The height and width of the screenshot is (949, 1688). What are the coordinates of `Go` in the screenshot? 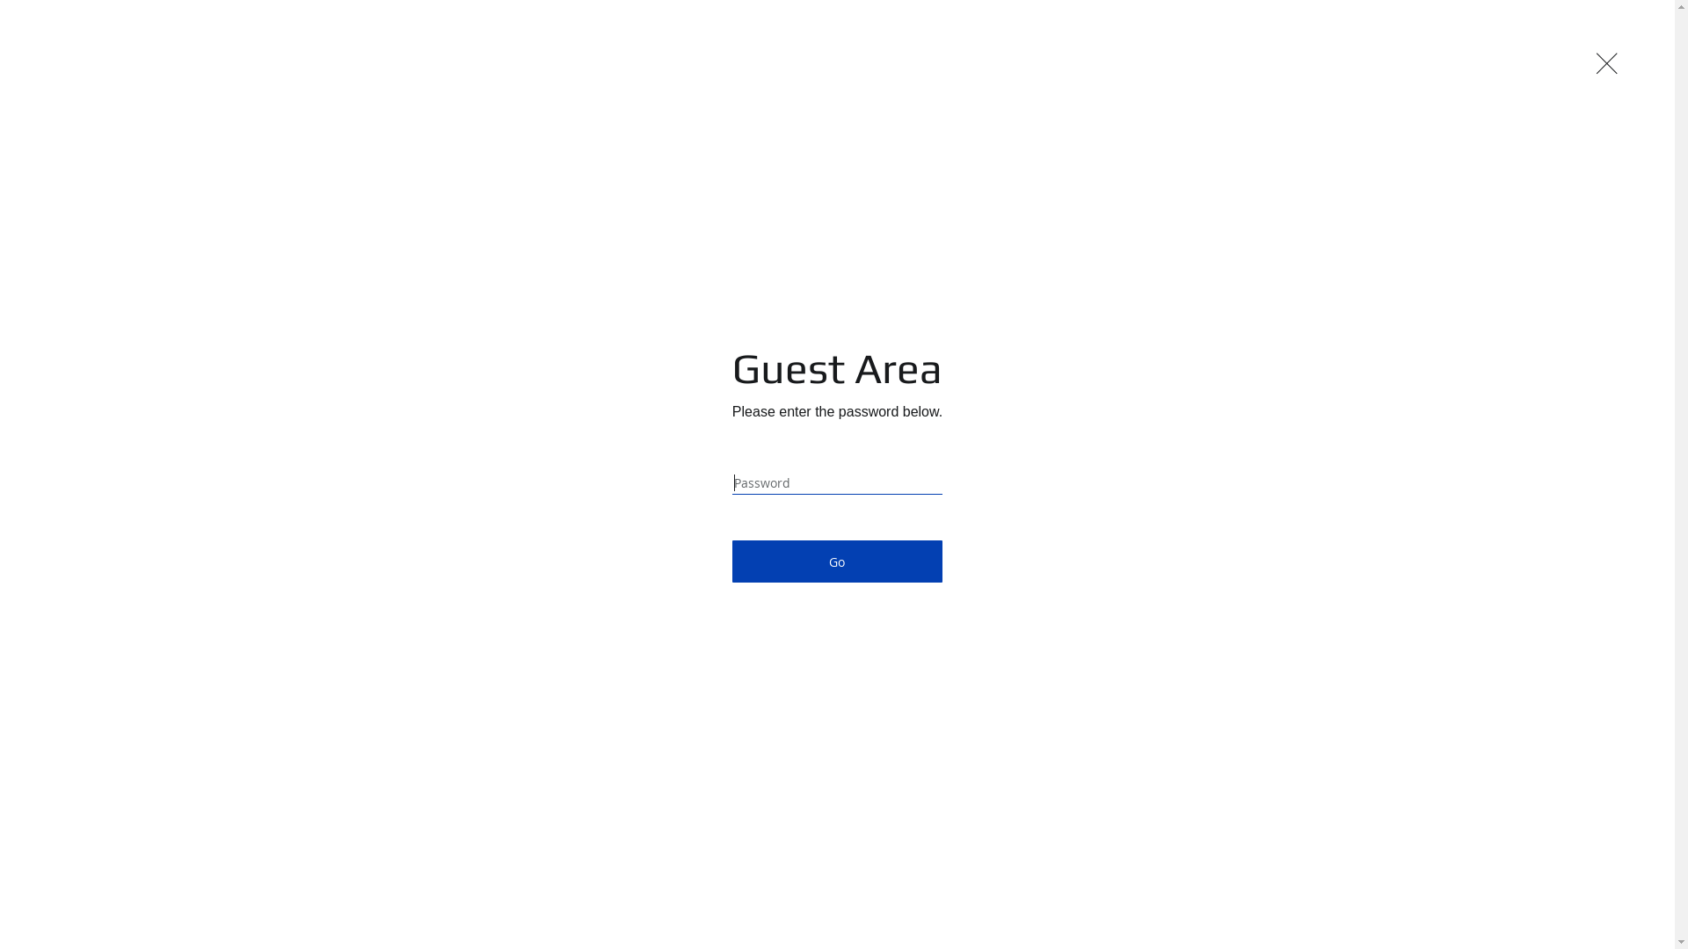 It's located at (837, 561).